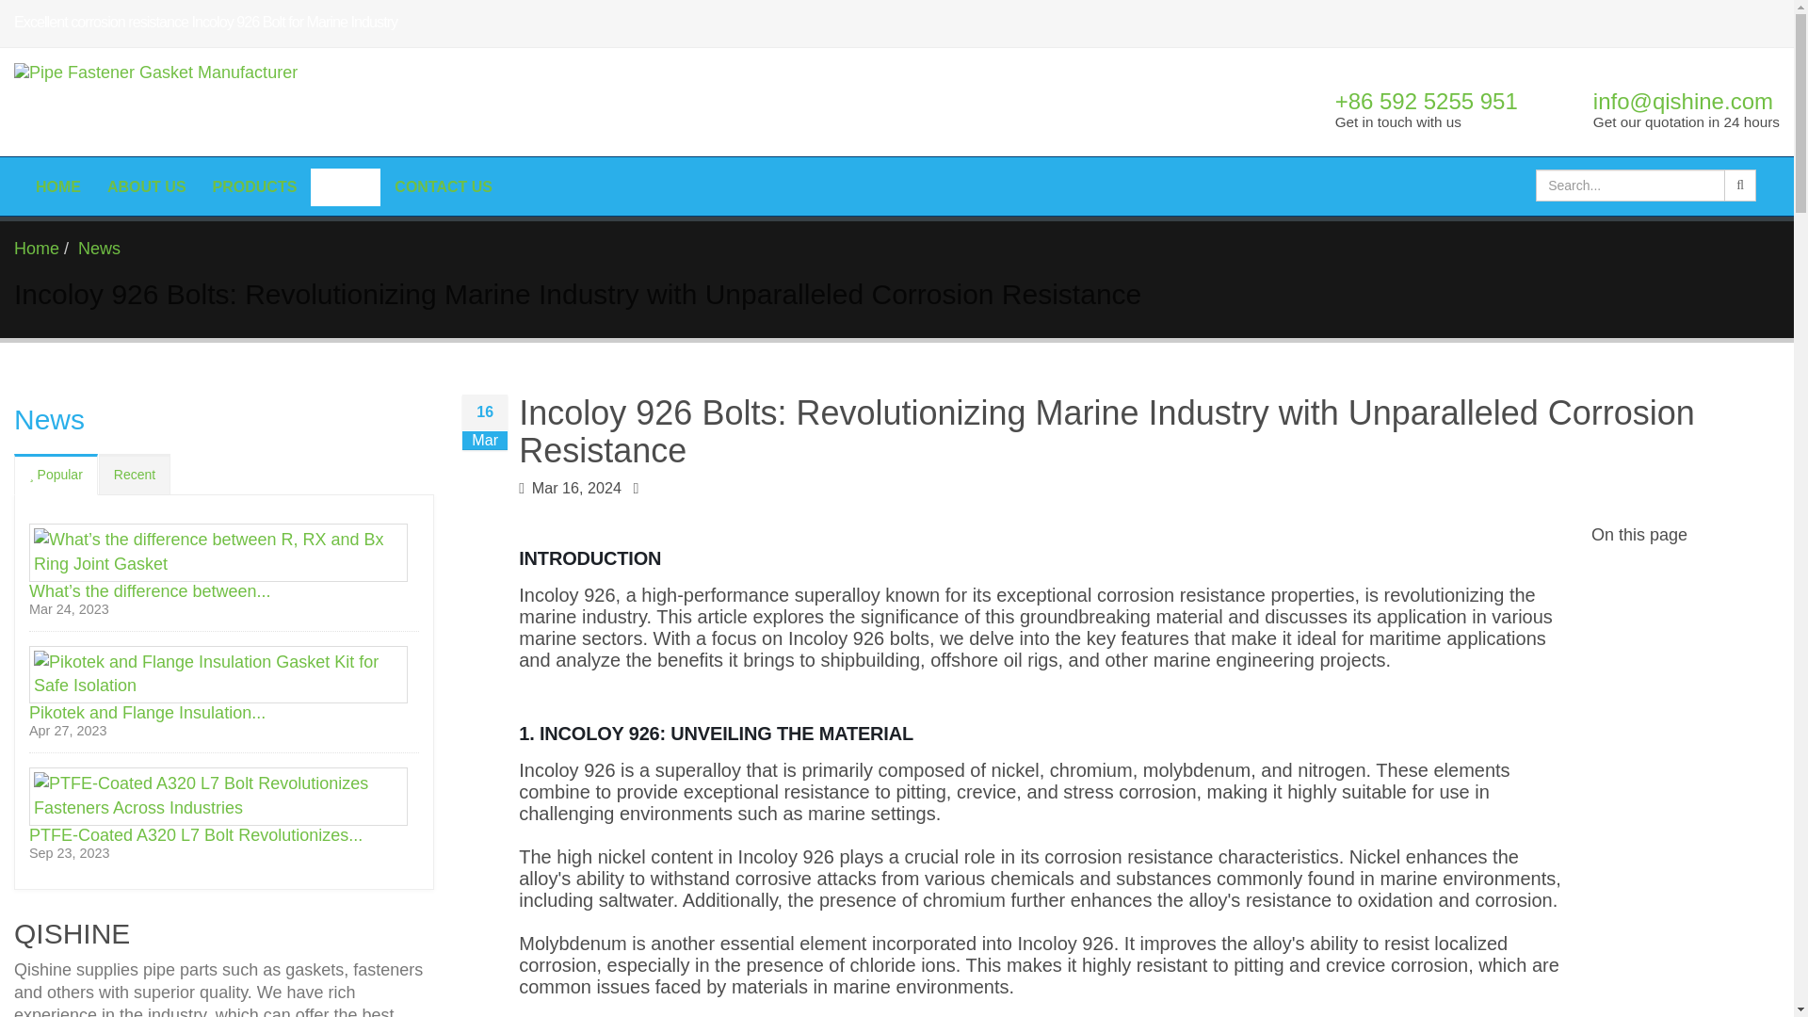  I want to click on PRODUCTS, so click(254, 187).